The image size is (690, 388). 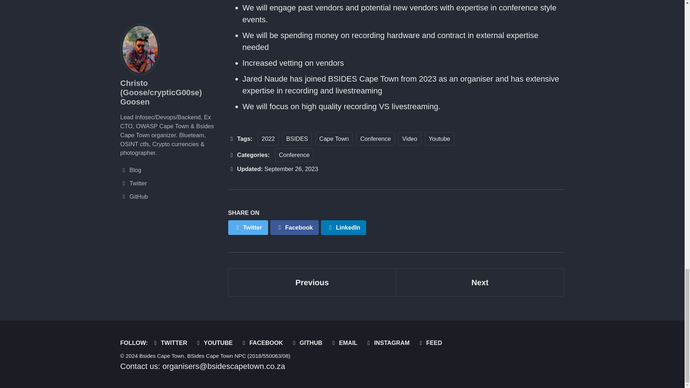 What do you see at coordinates (312, 282) in the screenshot?
I see `BSIDES` at bounding box center [312, 282].